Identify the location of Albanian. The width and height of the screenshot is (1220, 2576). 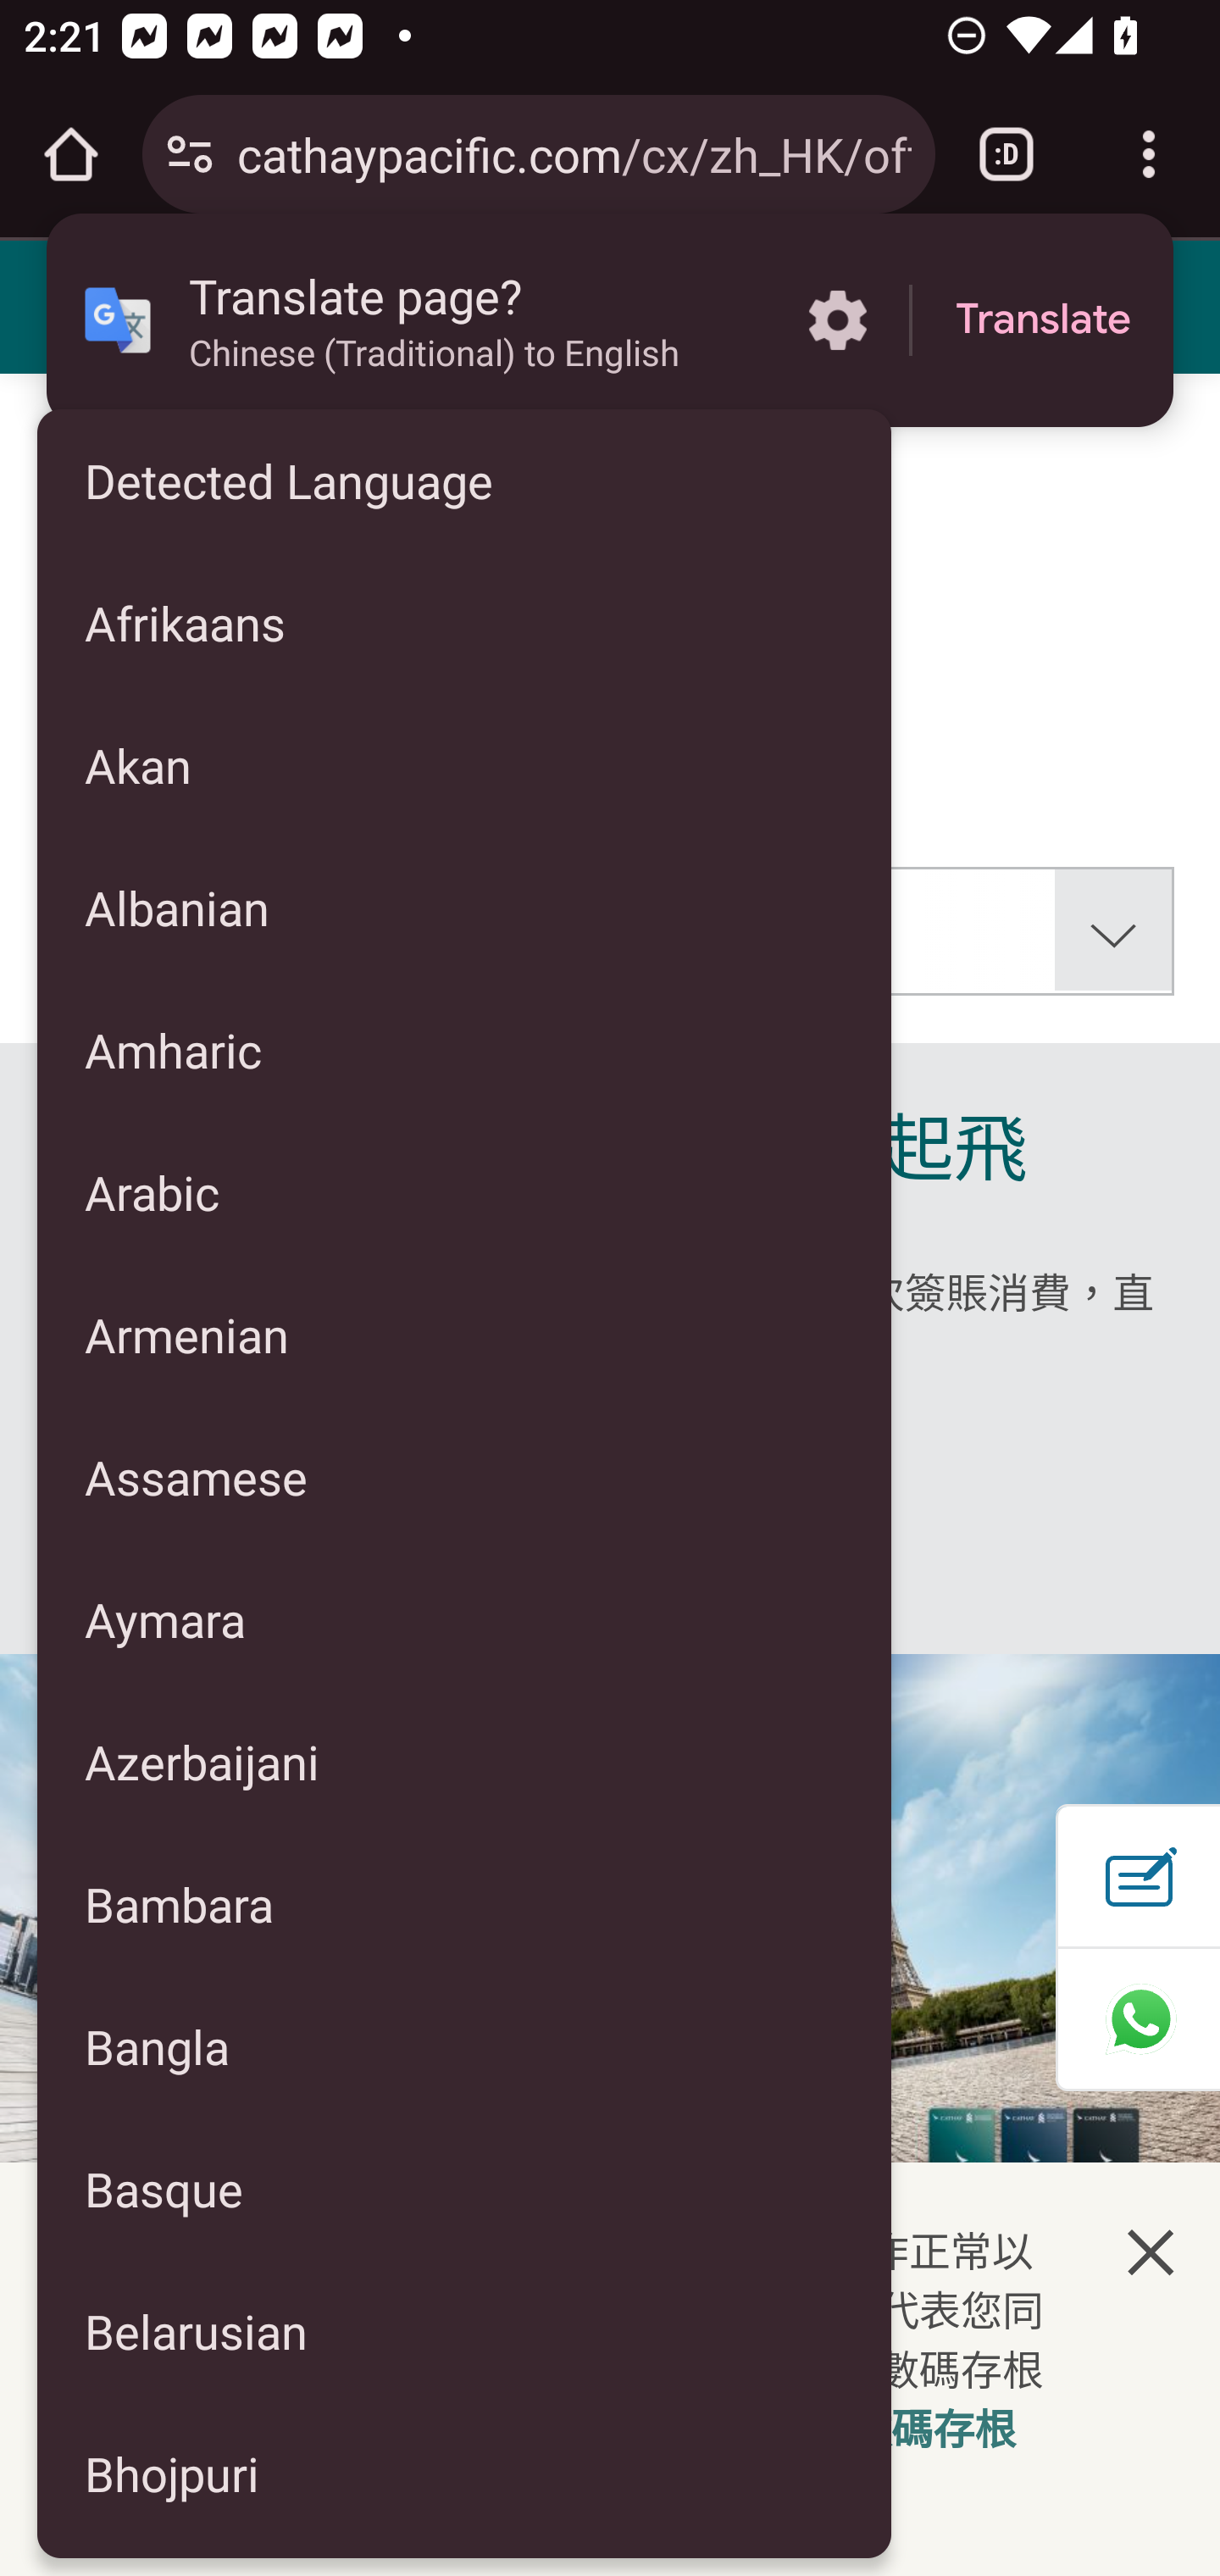
(464, 908).